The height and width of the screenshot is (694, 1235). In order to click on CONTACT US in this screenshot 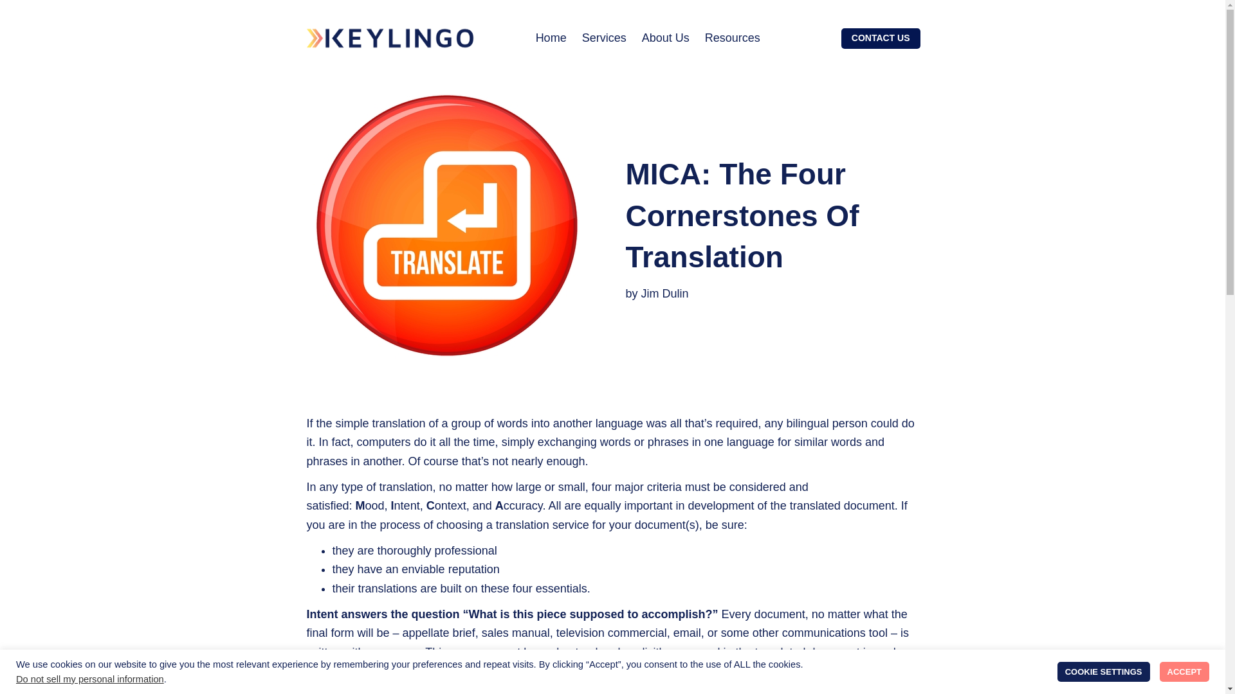, I will do `click(880, 38)`.